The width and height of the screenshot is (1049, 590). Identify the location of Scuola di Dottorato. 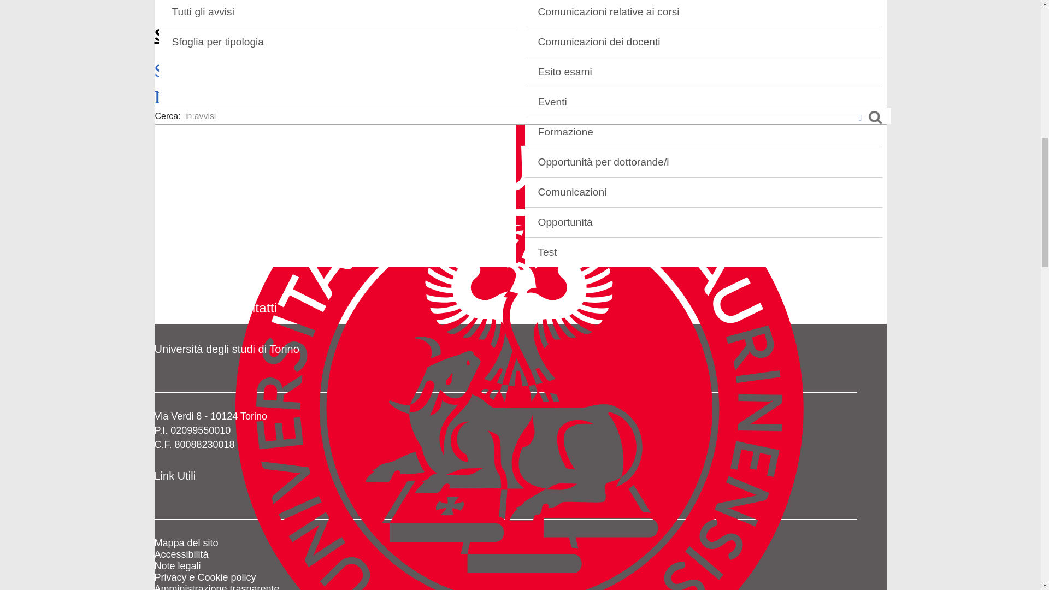
(235, 35).